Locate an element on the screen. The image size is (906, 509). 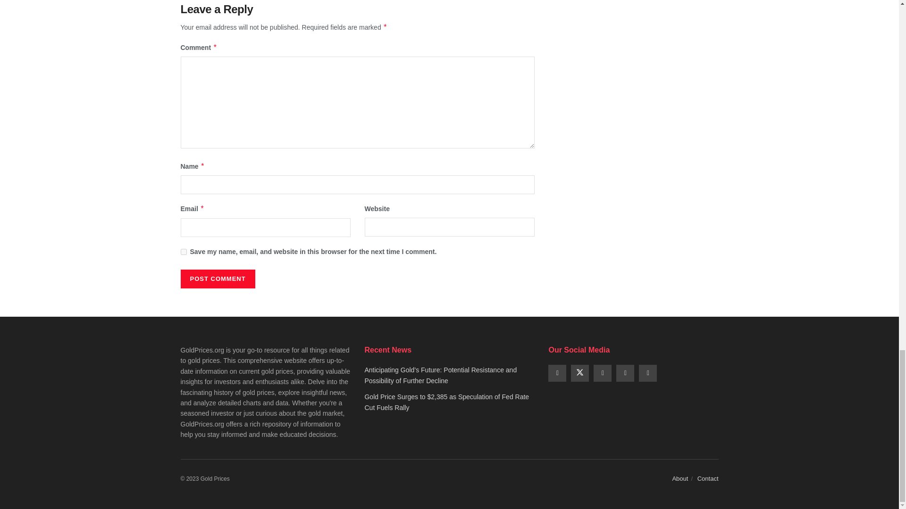
yes is located at coordinates (183, 252).